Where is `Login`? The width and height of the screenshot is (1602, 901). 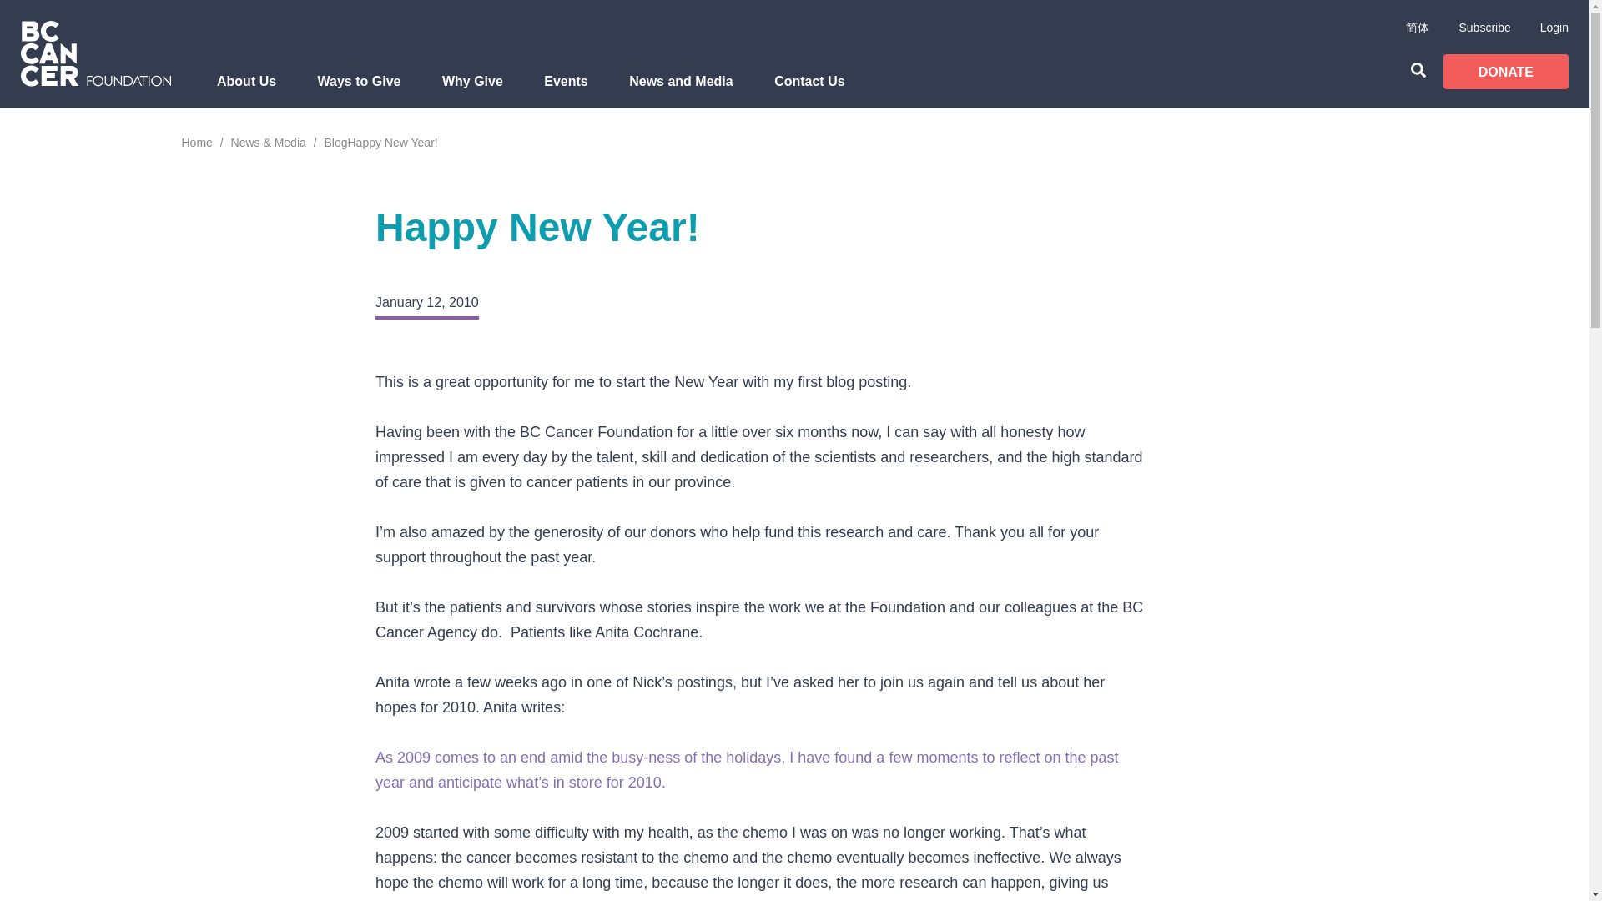 Login is located at coordinates (1554, 27).